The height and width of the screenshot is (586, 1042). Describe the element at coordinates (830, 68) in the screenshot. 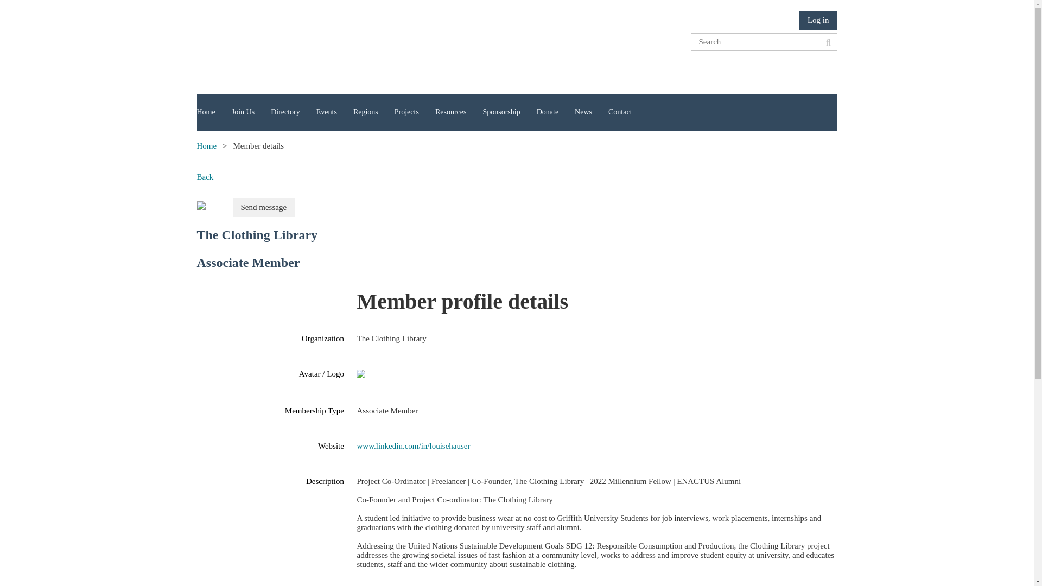

I see `Instagram` at that location.